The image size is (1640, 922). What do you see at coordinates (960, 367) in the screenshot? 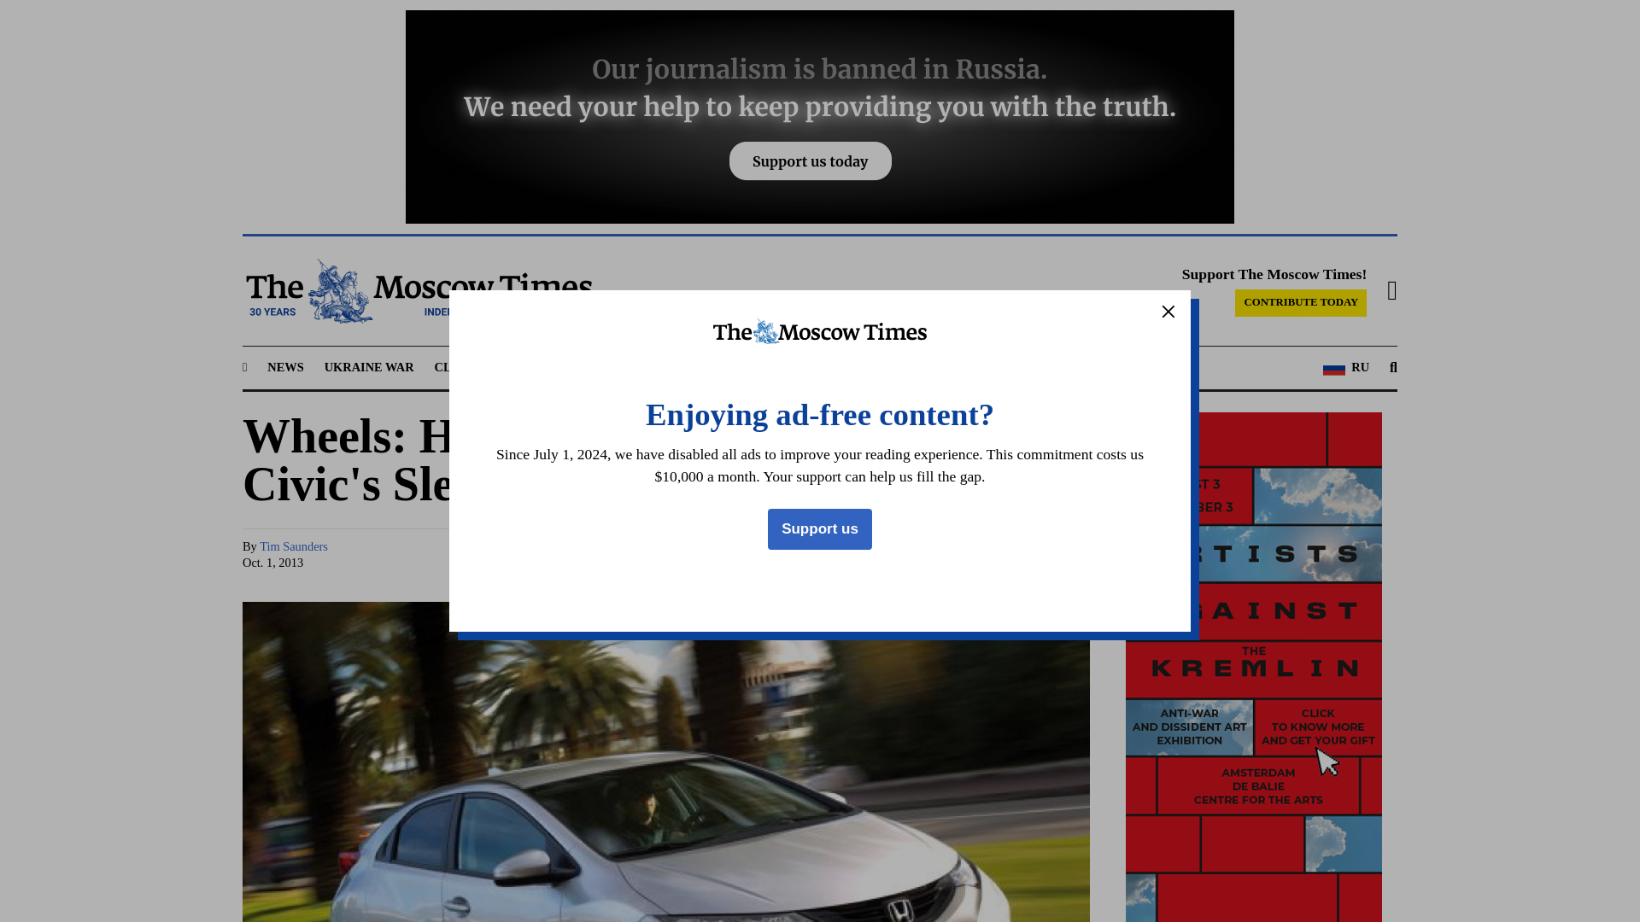
I see `ARCHIVE` at bounding box center [960, 367].